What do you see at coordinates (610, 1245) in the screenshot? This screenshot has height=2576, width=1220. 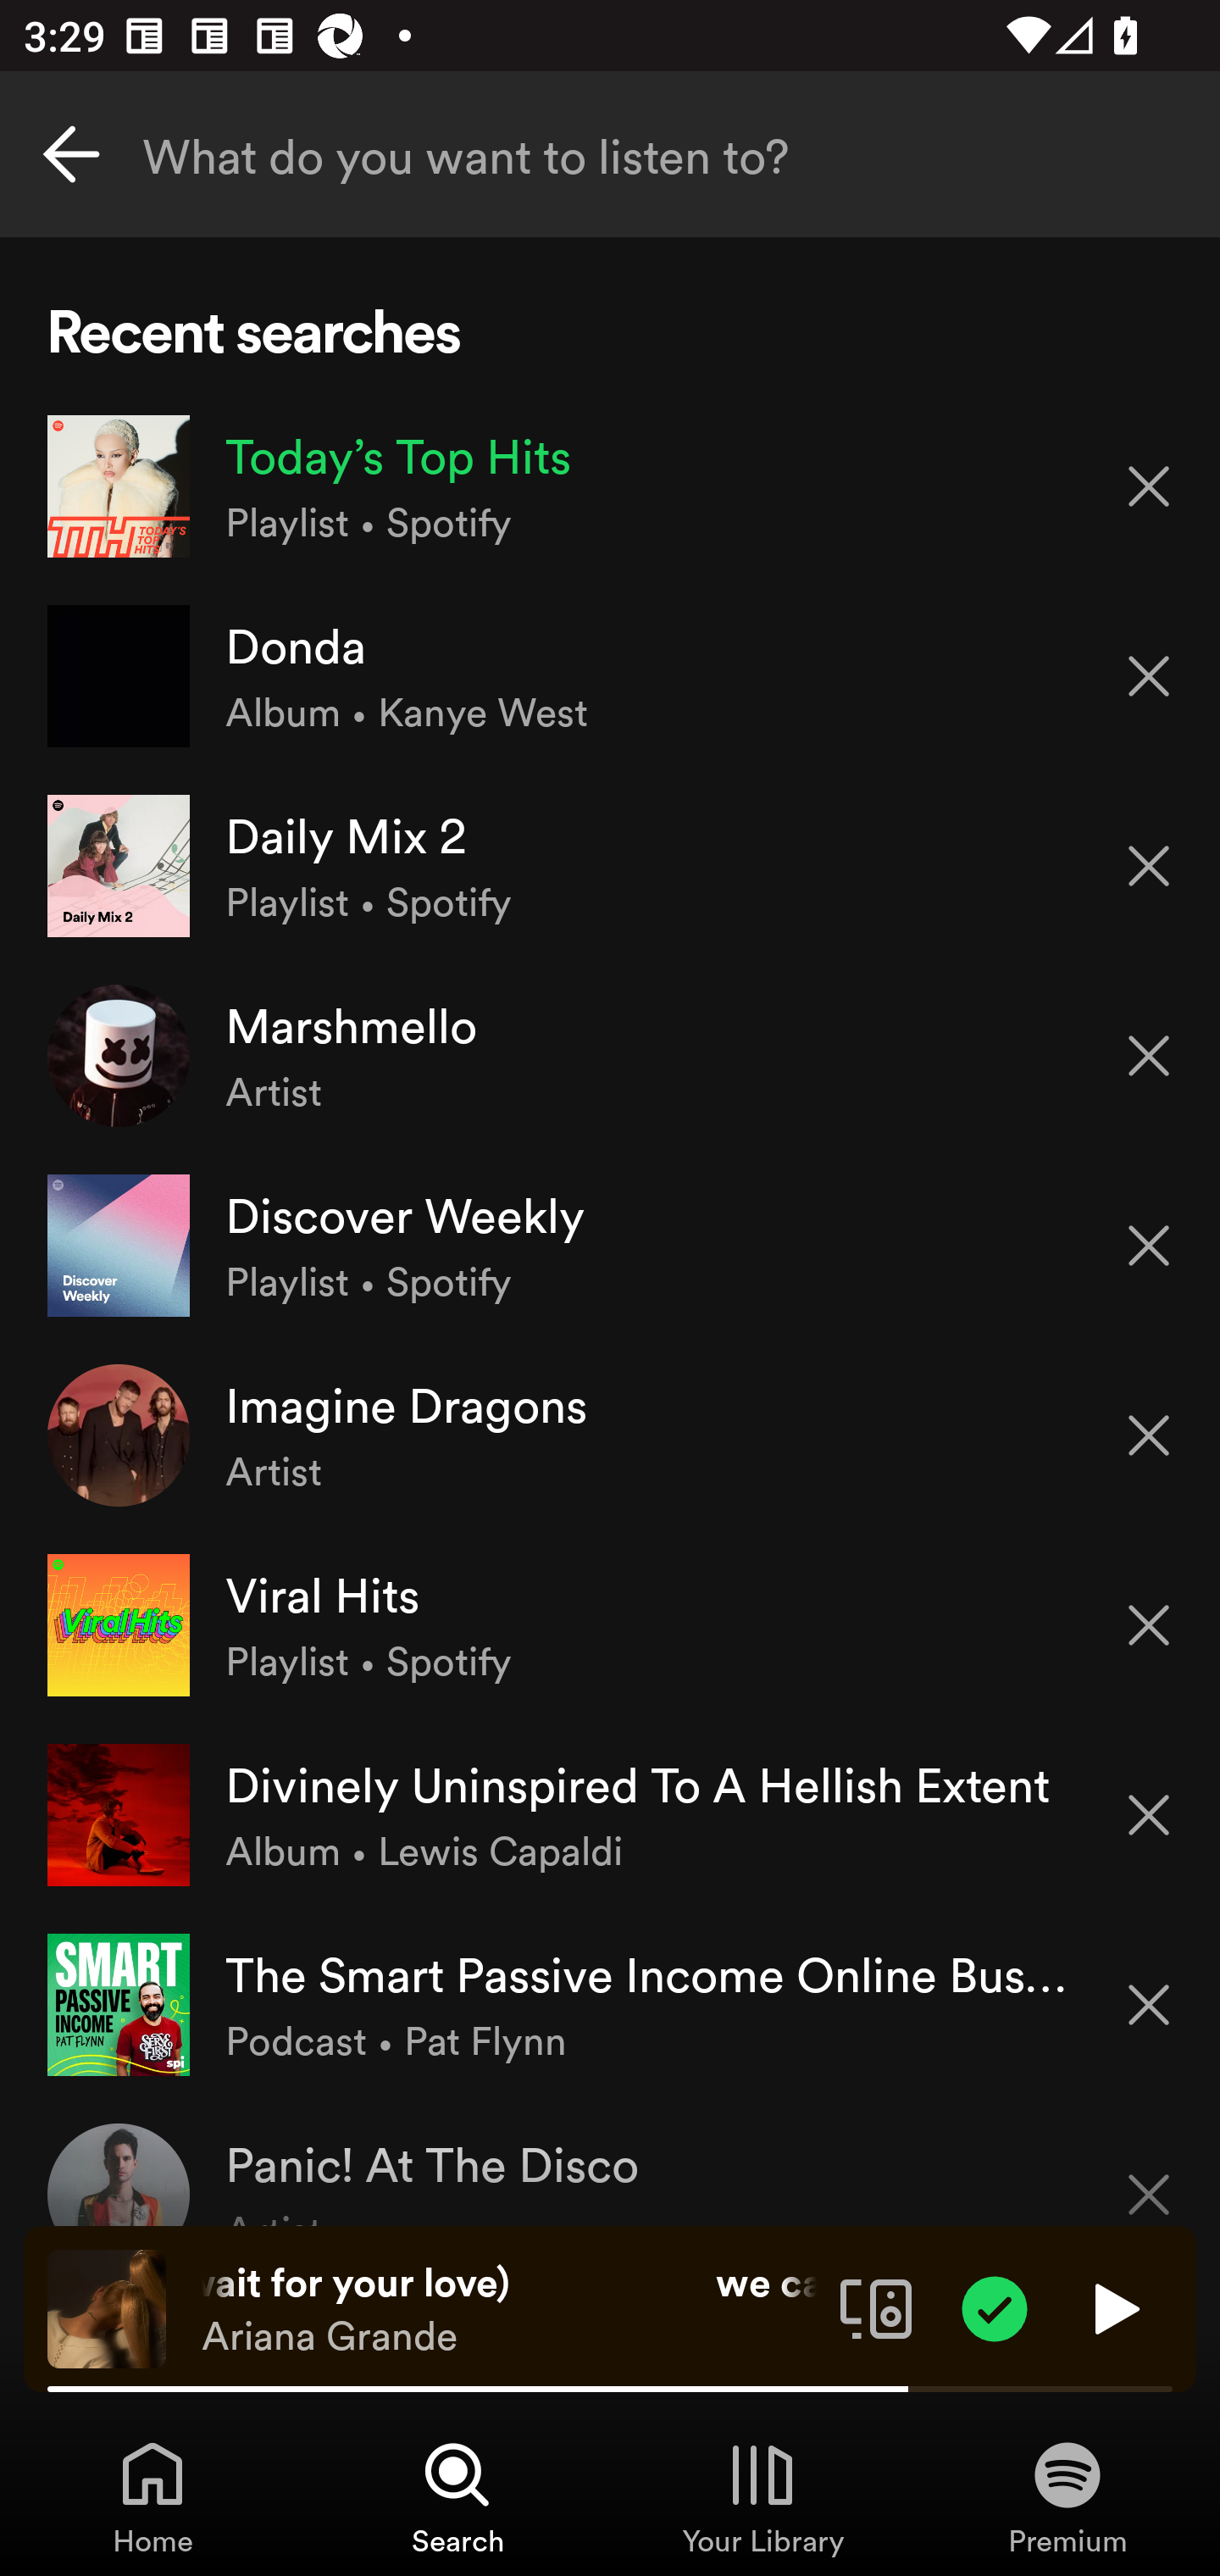 I see `Discover Weekly Playlist • Spotify Remove` at bounding box center [610, 1245].